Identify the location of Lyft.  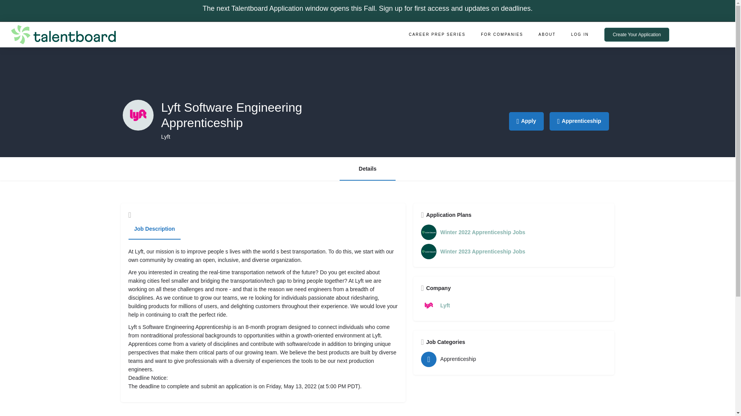
(514, 305).